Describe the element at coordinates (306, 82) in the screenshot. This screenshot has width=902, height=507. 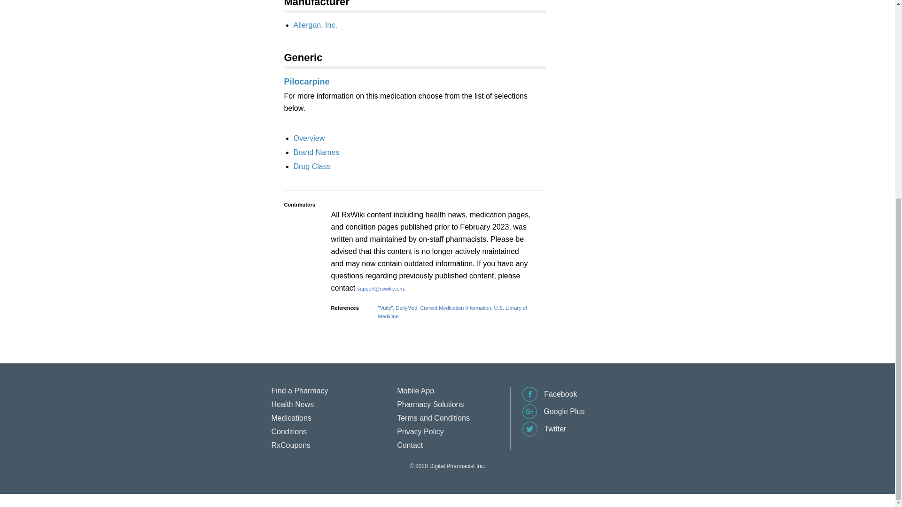
I see `Pilocarpine` at that location.